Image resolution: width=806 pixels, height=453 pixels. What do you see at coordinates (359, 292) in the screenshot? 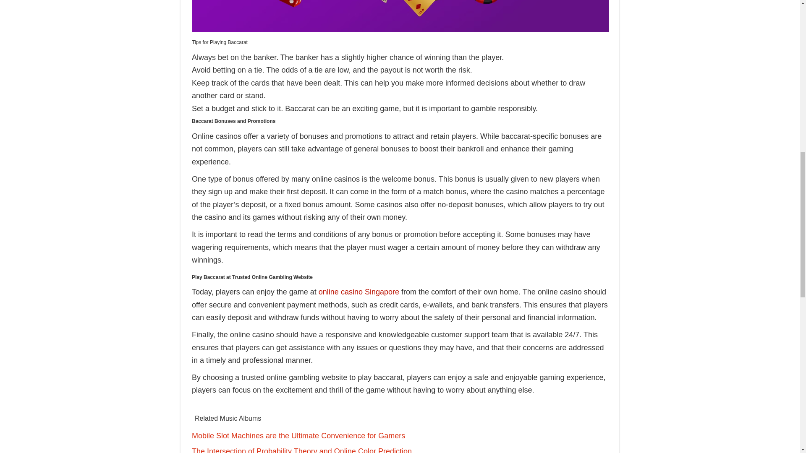
I see `online casino Singapore` at bounding box center [359, 292].